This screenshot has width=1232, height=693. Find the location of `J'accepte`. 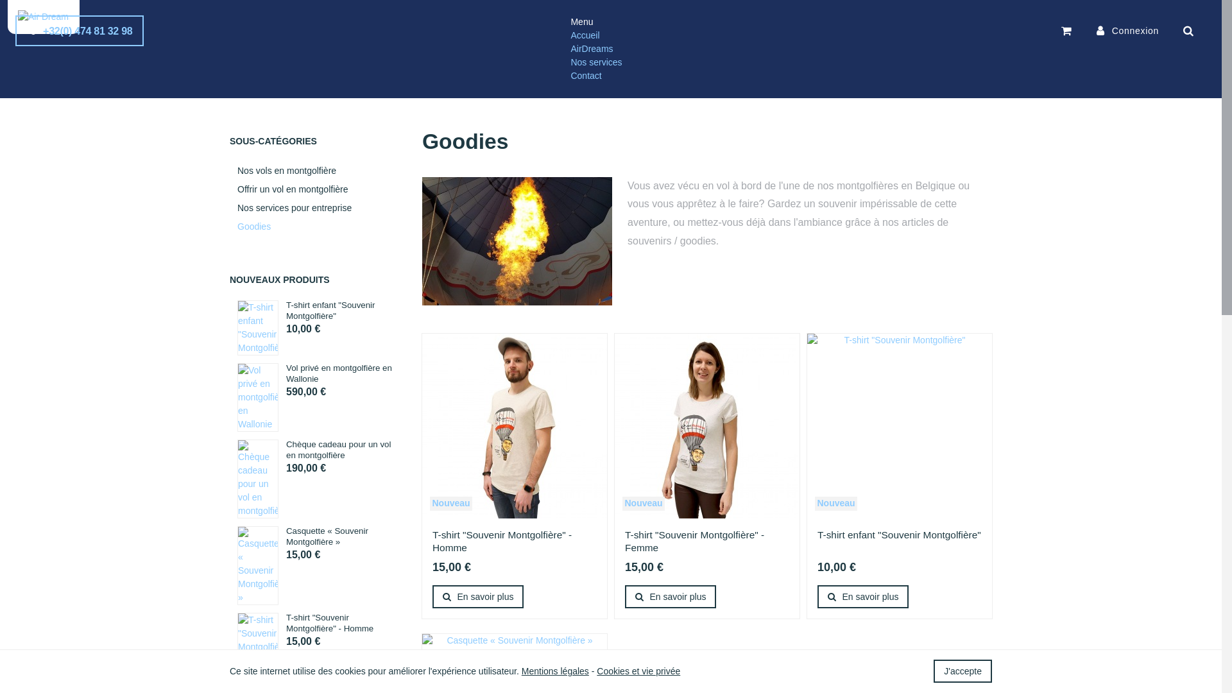

J'accepte is located at coordinates (963, 671).